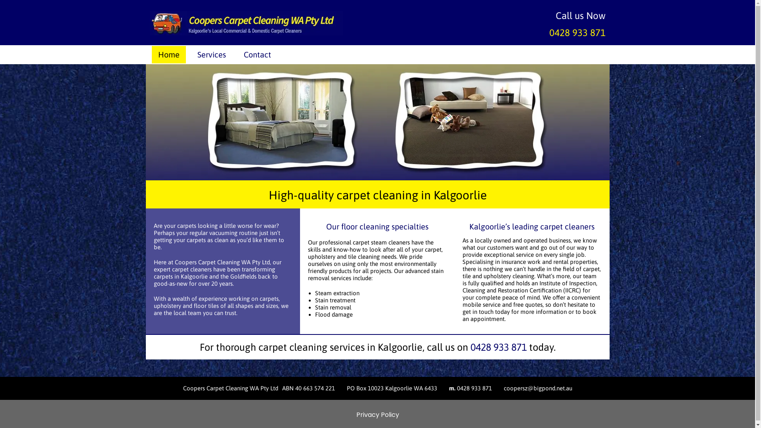  I want to click on Services, so click(212, 55).